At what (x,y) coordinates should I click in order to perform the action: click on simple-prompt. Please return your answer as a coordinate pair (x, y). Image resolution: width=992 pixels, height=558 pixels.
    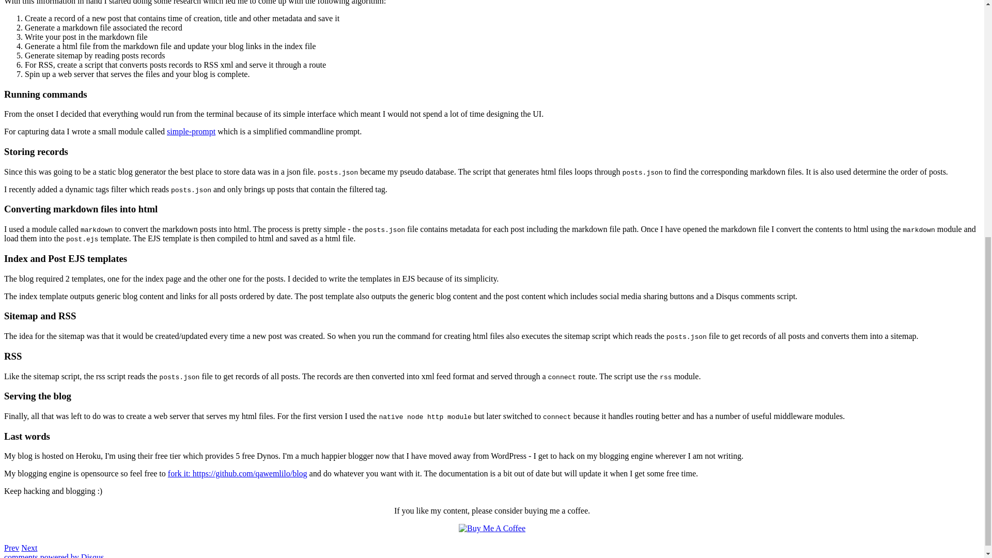
    Looking at the image, I should click on (191, 131).